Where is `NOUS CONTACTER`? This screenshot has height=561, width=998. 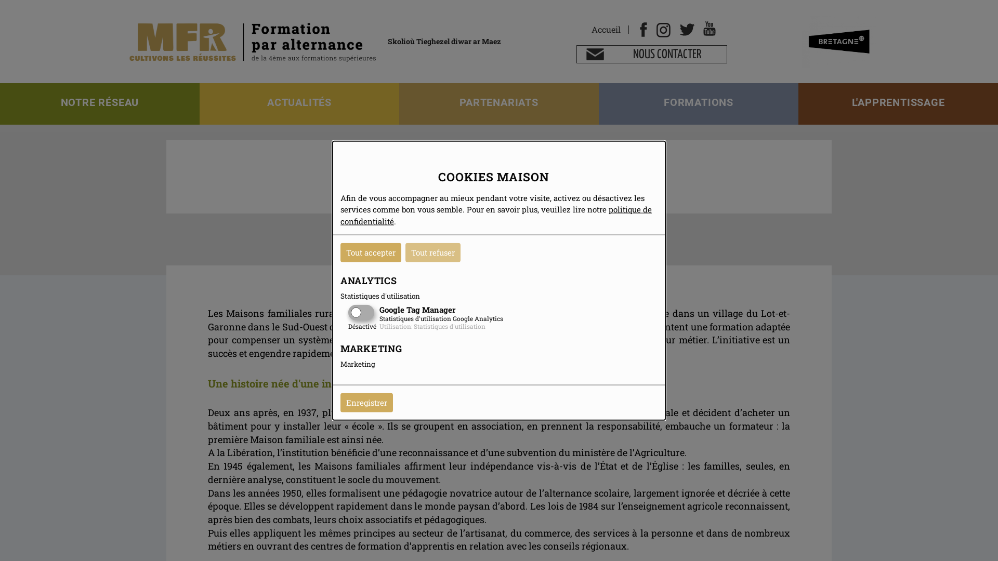
NOUS CONTACTER is located at coordinates (652, 54).